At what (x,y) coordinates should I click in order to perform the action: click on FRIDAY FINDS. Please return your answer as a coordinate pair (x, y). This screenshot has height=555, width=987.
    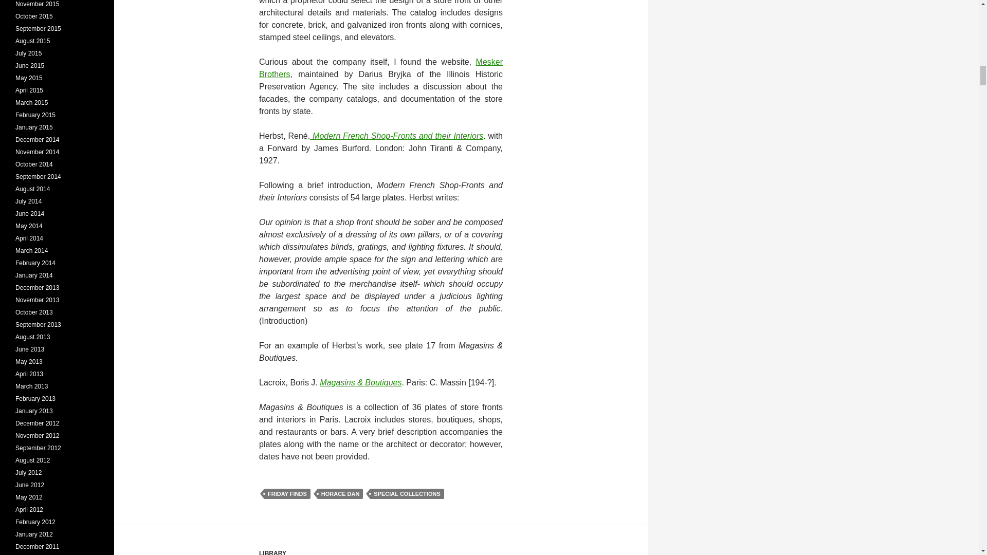
    Looking at the image, I should click on (287, 493).